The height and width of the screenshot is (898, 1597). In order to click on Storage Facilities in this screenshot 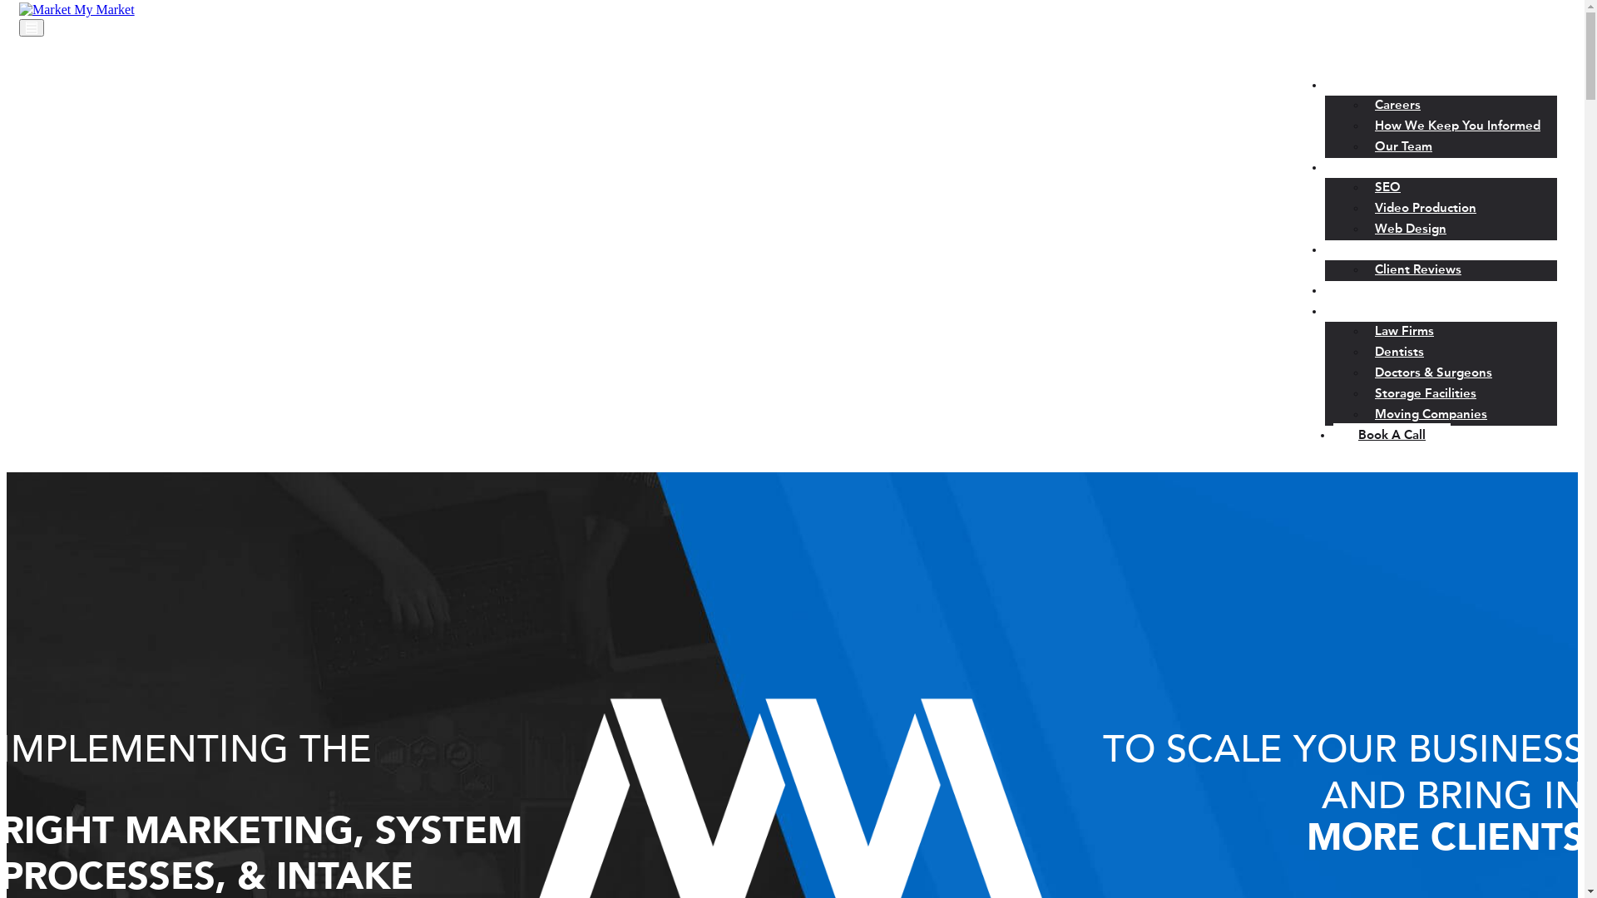, I will do `click(1426, 394)`.